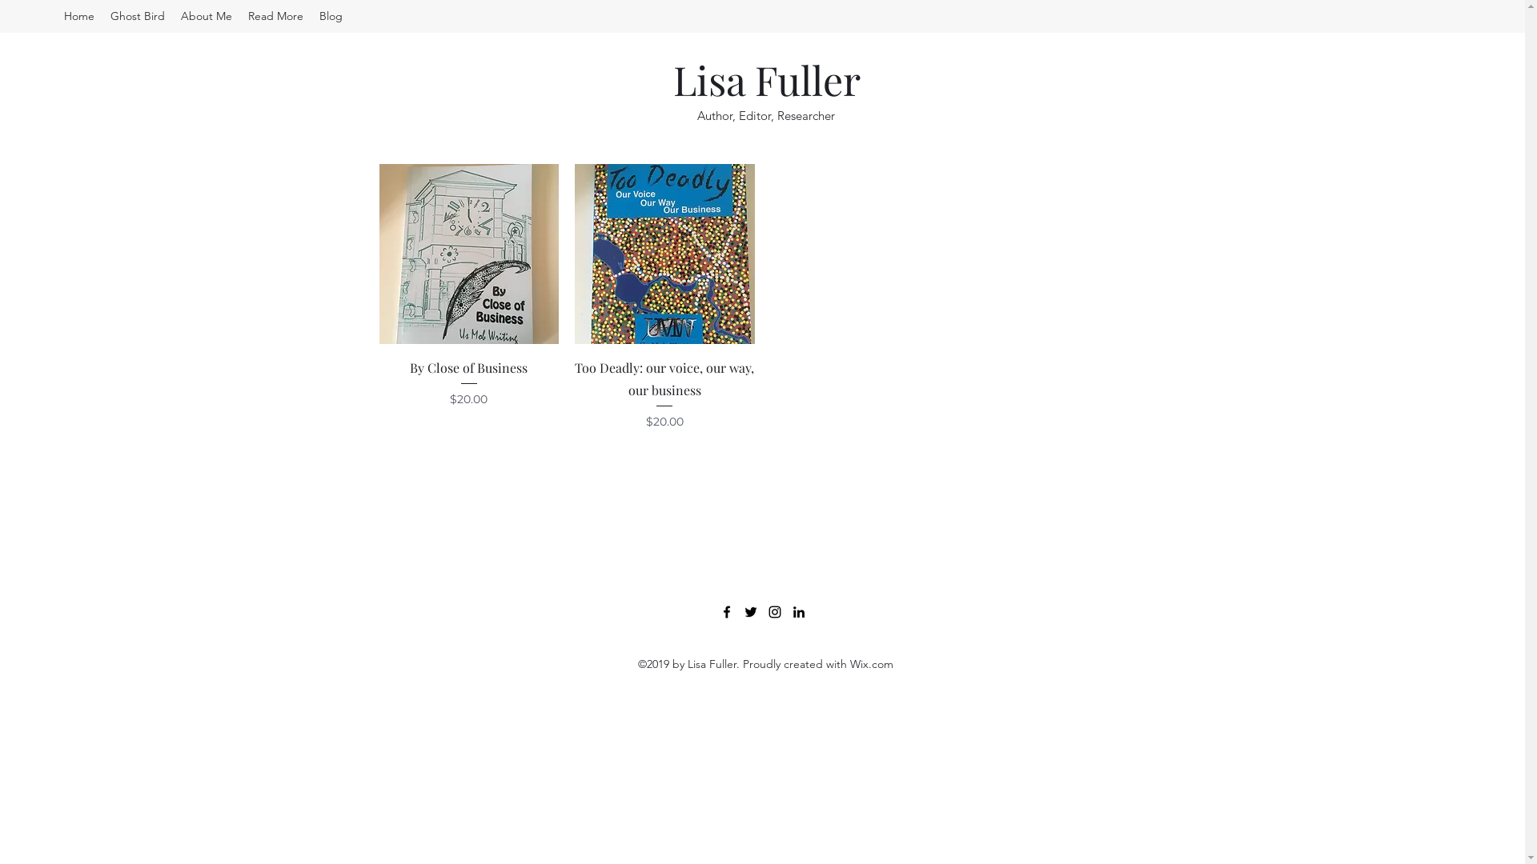  I want to click on Too Deadly: our voice, our way, our business
Price
$20.00, so click(664, 394).